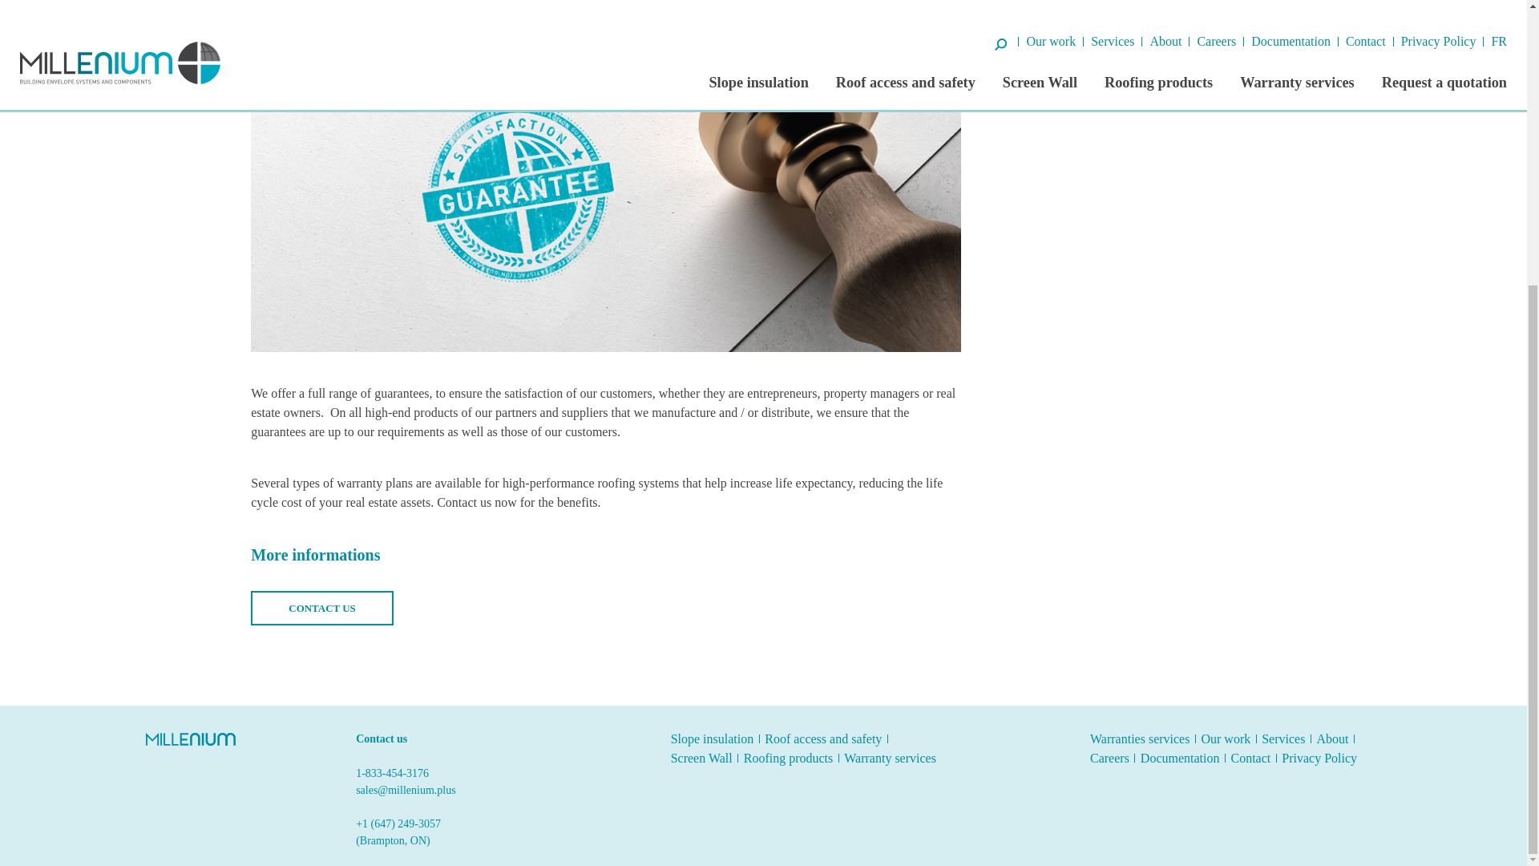 The height and width of the screenshot is (866, 1539). What do you see at coordinates (322, 608) in the screenshot?
I see `CONTACT US` at bounding box center [322, 608].